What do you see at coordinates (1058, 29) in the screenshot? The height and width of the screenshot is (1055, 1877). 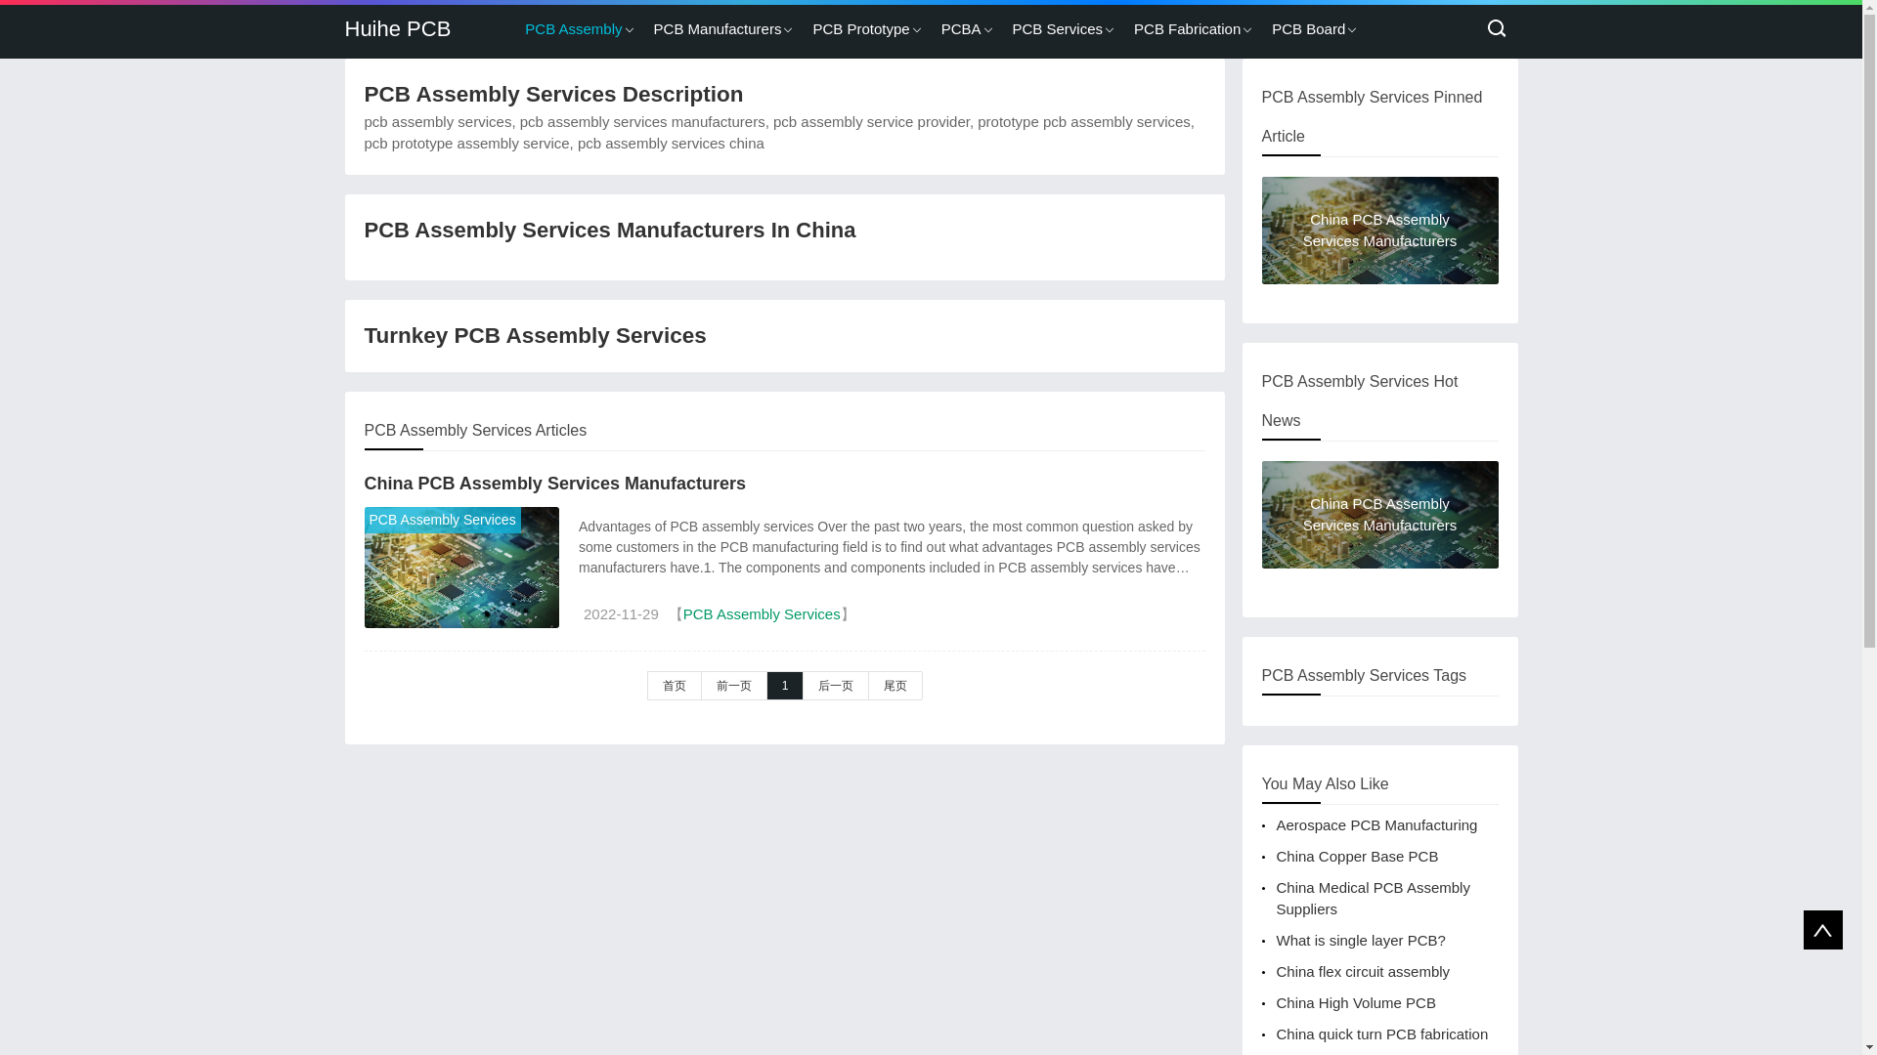 I see `PCB Services` at bounding box center [1058, 29].